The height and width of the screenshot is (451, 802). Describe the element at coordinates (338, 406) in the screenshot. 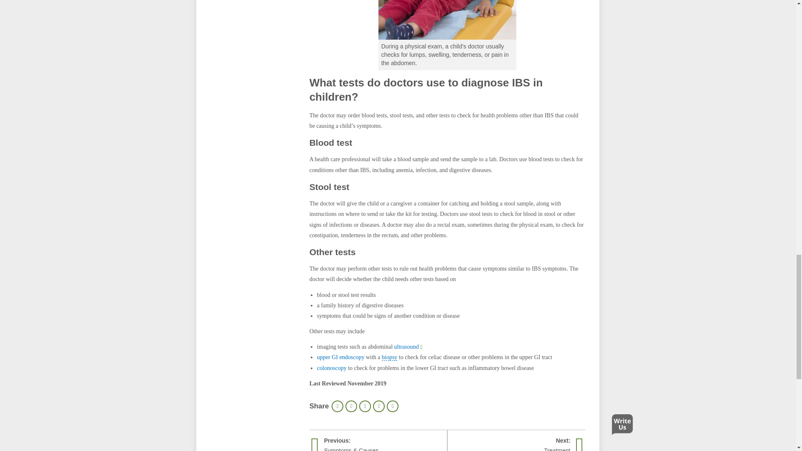

I see `Print this page` at that location.